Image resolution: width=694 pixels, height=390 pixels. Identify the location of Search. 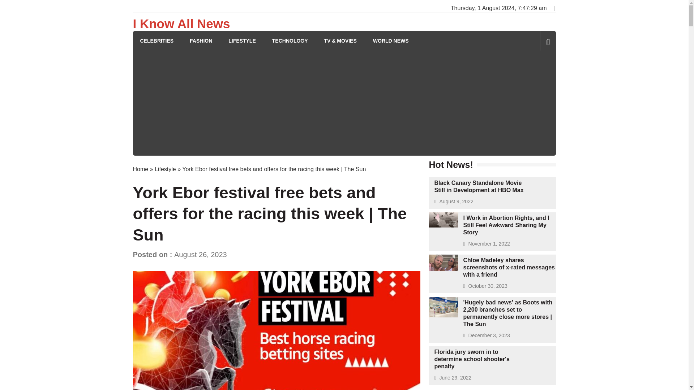
(536, 71).